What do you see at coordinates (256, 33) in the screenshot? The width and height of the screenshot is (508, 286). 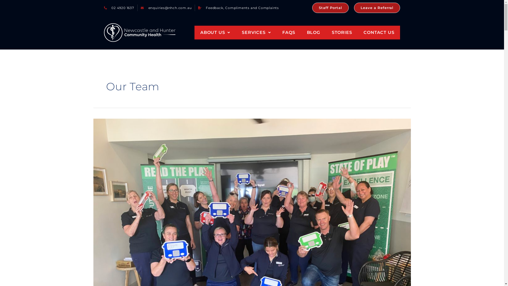 I see `SERVICES` at bounding box center [256, 33].